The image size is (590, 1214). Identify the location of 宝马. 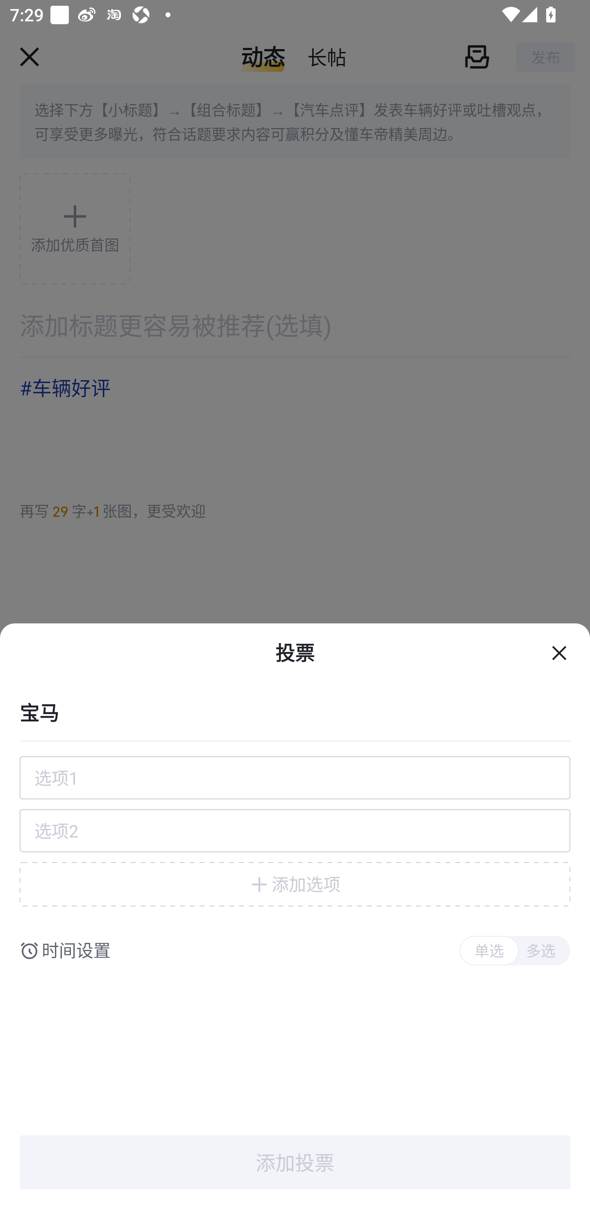
(295, 711).